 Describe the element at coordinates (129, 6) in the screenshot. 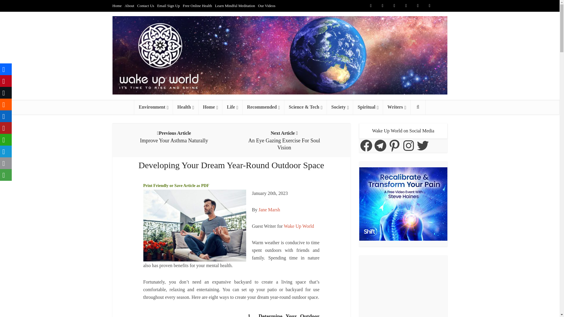

I see `About` at that location.